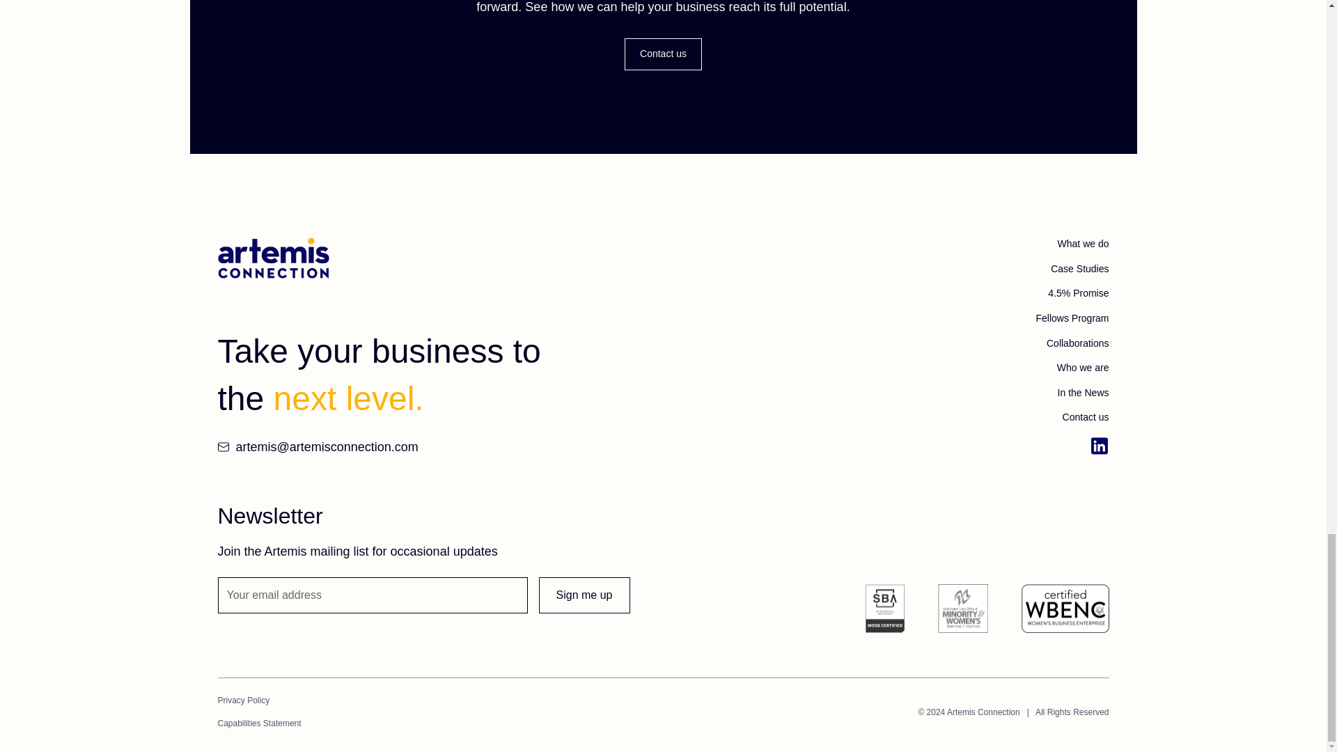  What do you see at coordinates (259, 700) in the screenshot?
I see `Privacy Policy` at bounding box center [259, 700].